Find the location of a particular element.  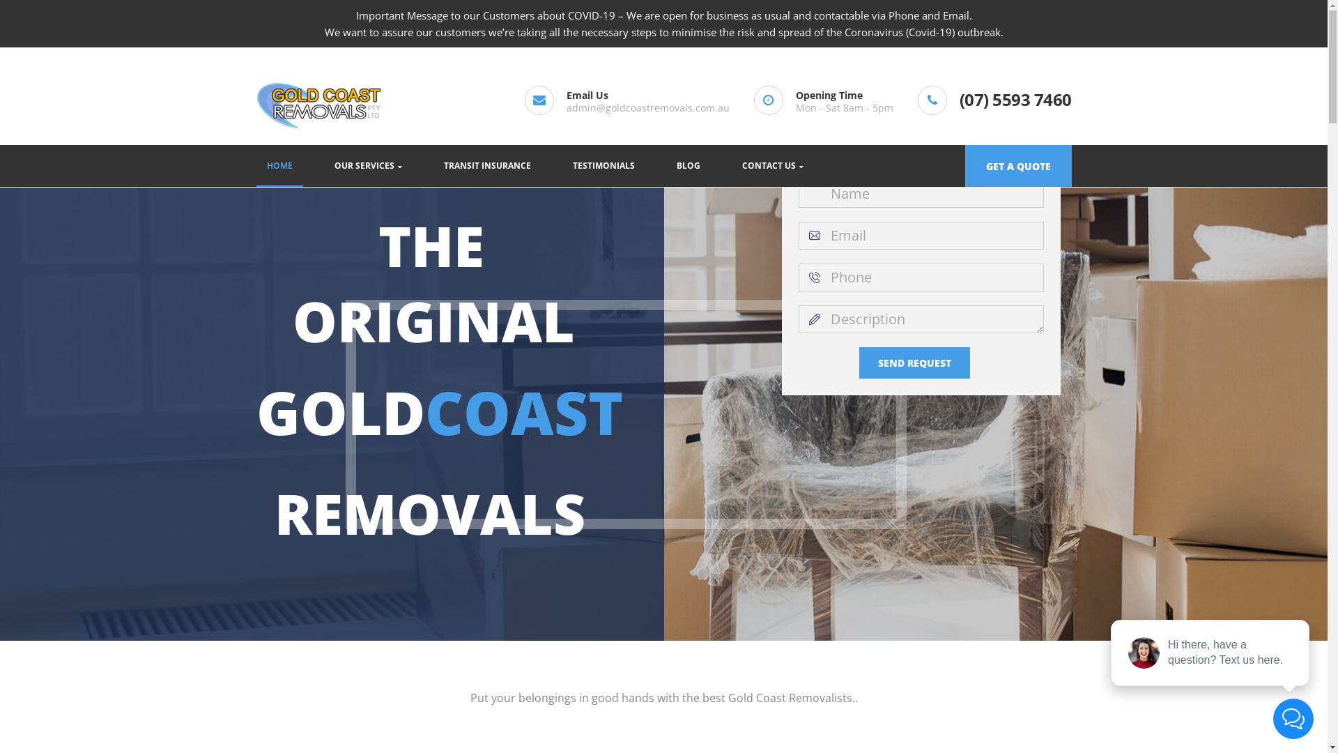

Gold Coast Container Storage is located at coordinates (334, 603).